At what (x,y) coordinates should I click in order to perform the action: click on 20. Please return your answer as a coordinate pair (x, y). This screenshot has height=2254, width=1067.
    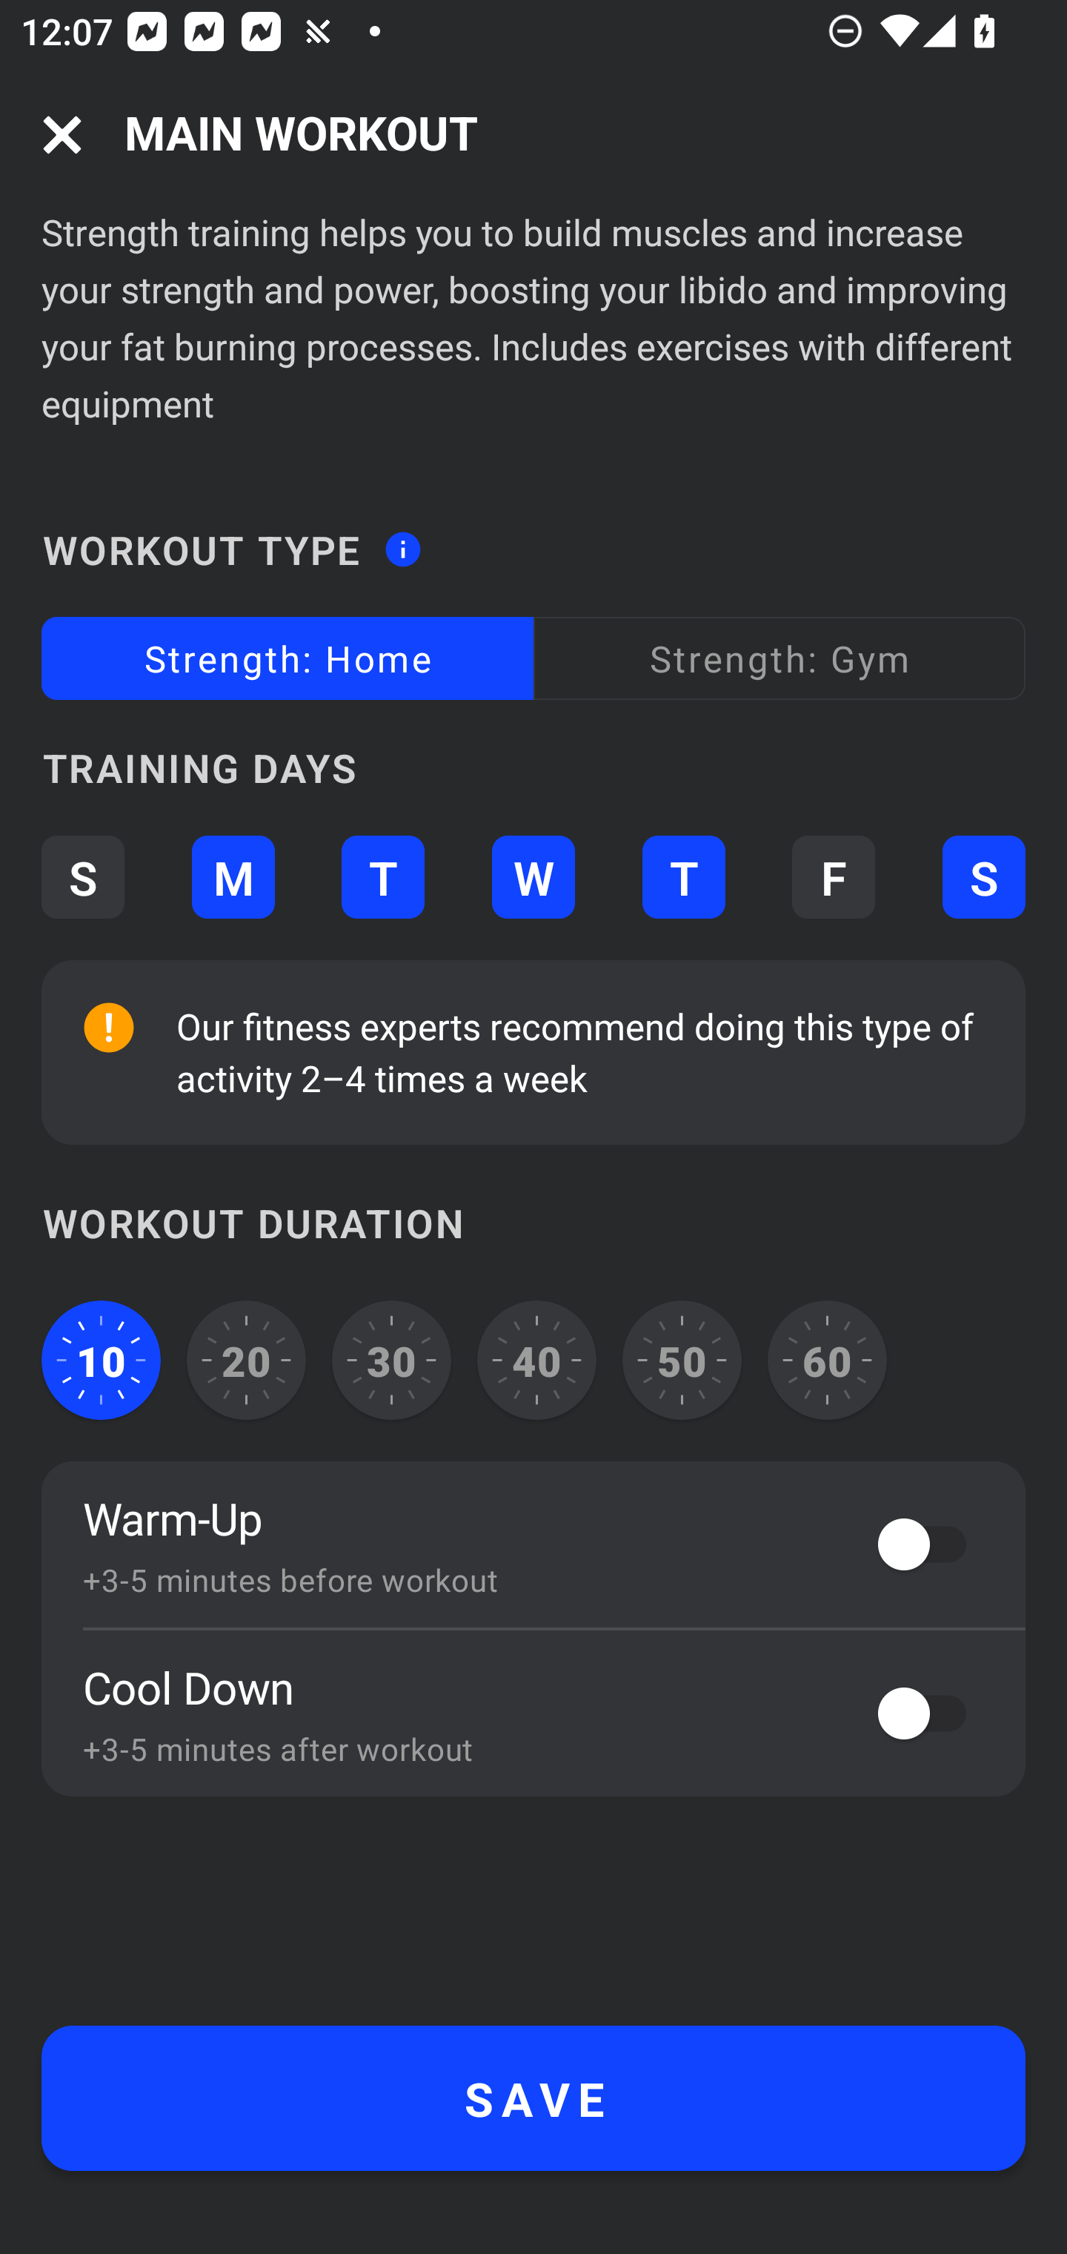
    Looking at the image, I should click on (247, 1360).